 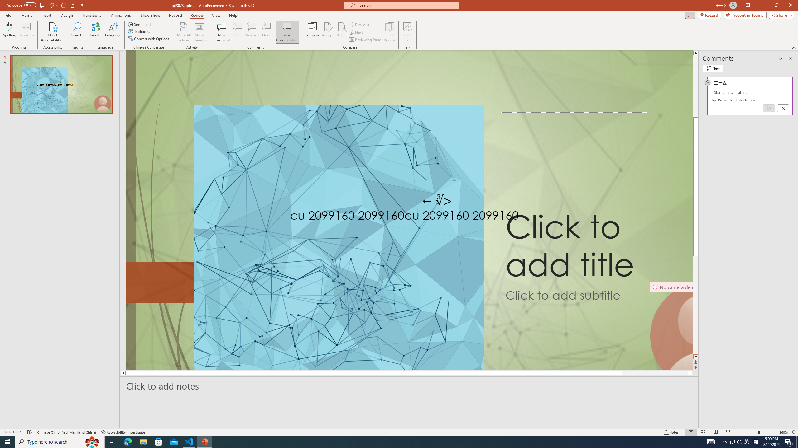 What do you see at coordinates (342, 32) in the screenshot?
I see `Reject` at bounding box center [342, 32].